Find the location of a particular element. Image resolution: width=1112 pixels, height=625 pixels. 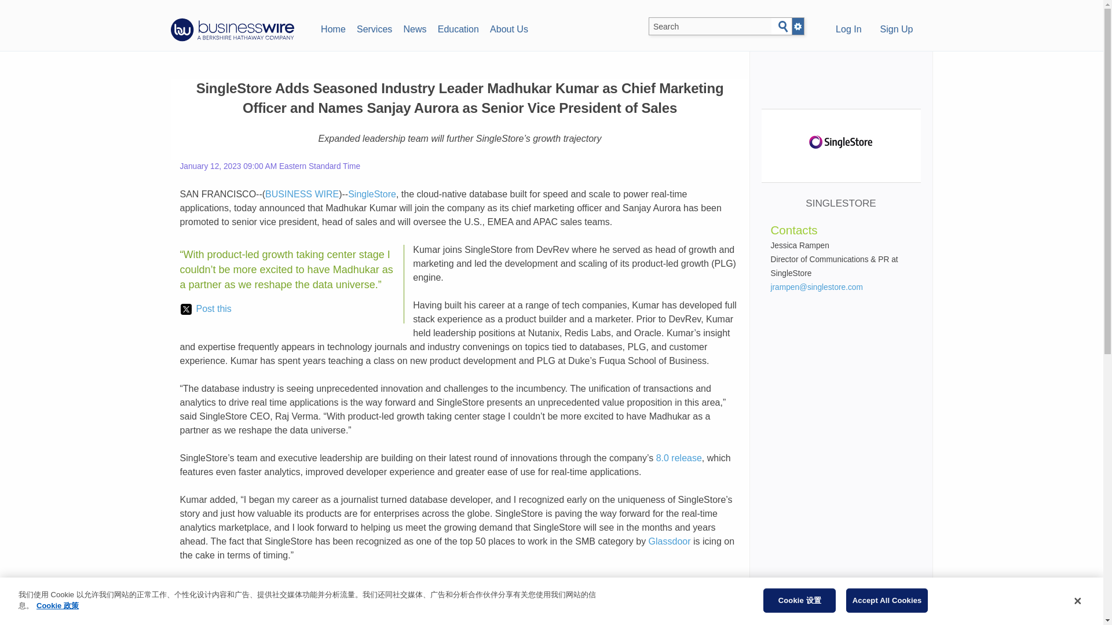

About Us is located at coordinates (509, 28).